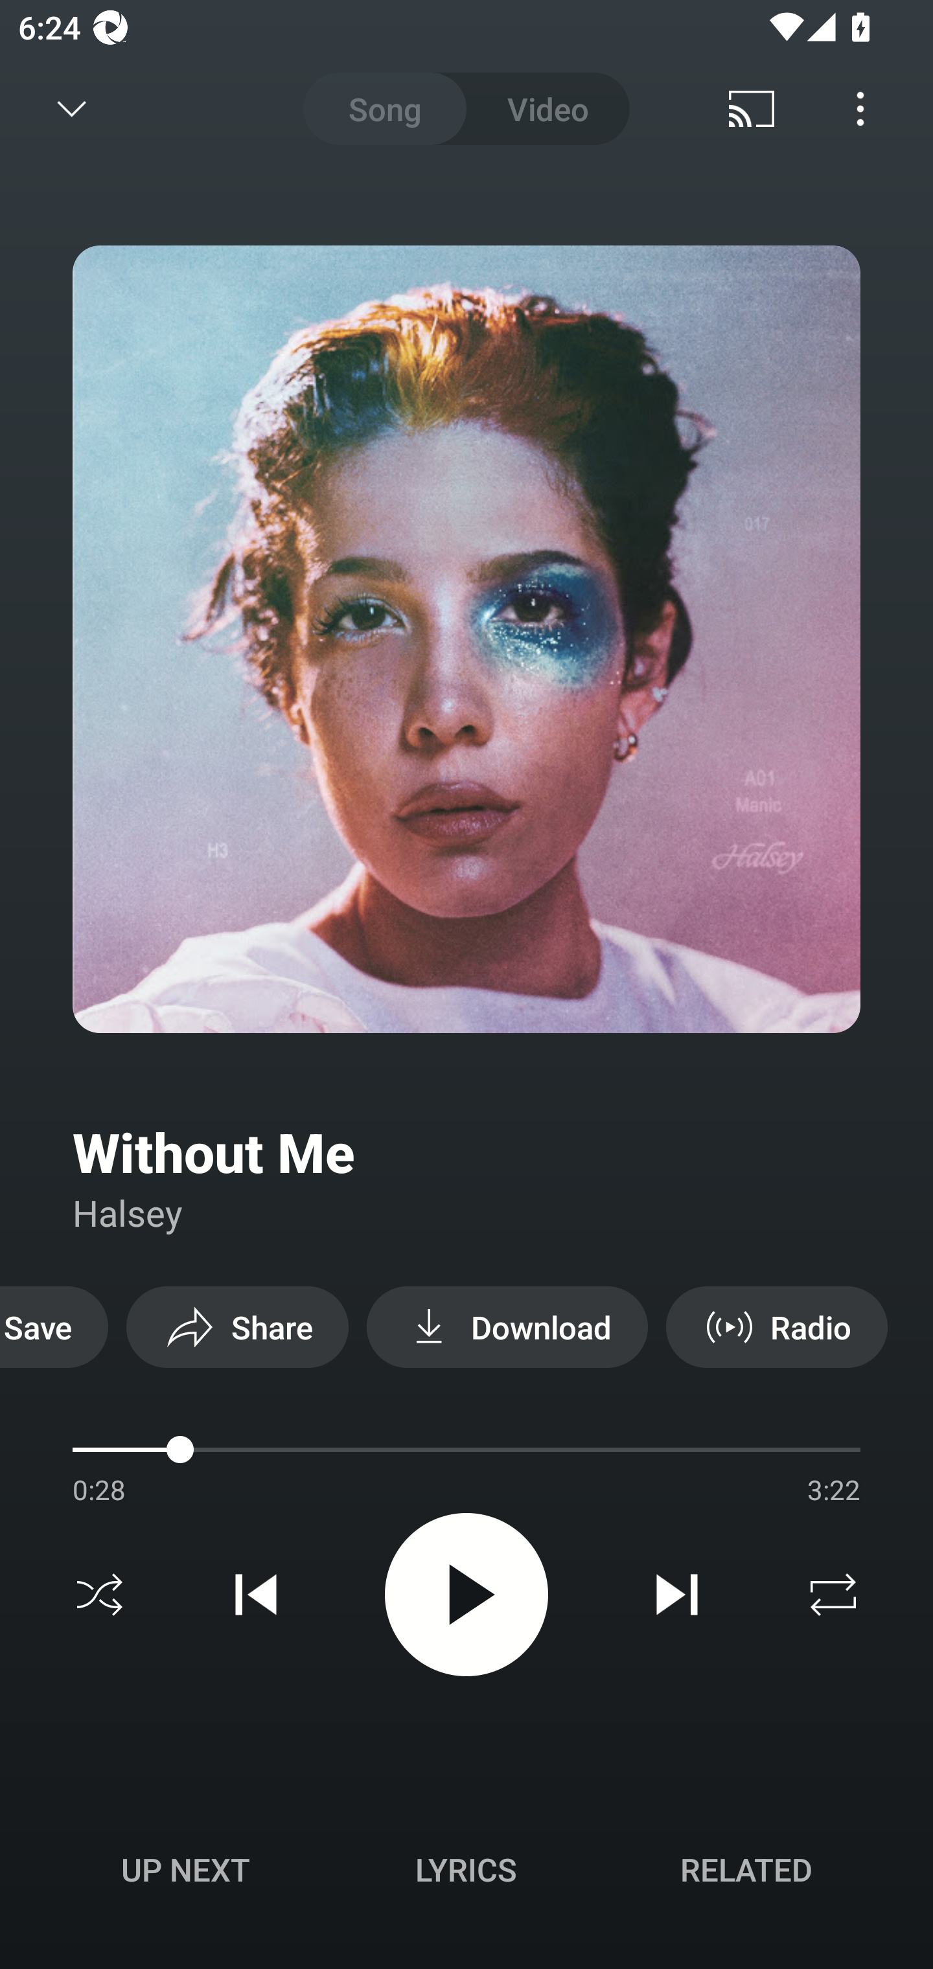 The height and width of the screenshot is (1969, 933). Describe the element at coordinates (833, 1595) in the screenshot. I see `Repeat off` at that location.